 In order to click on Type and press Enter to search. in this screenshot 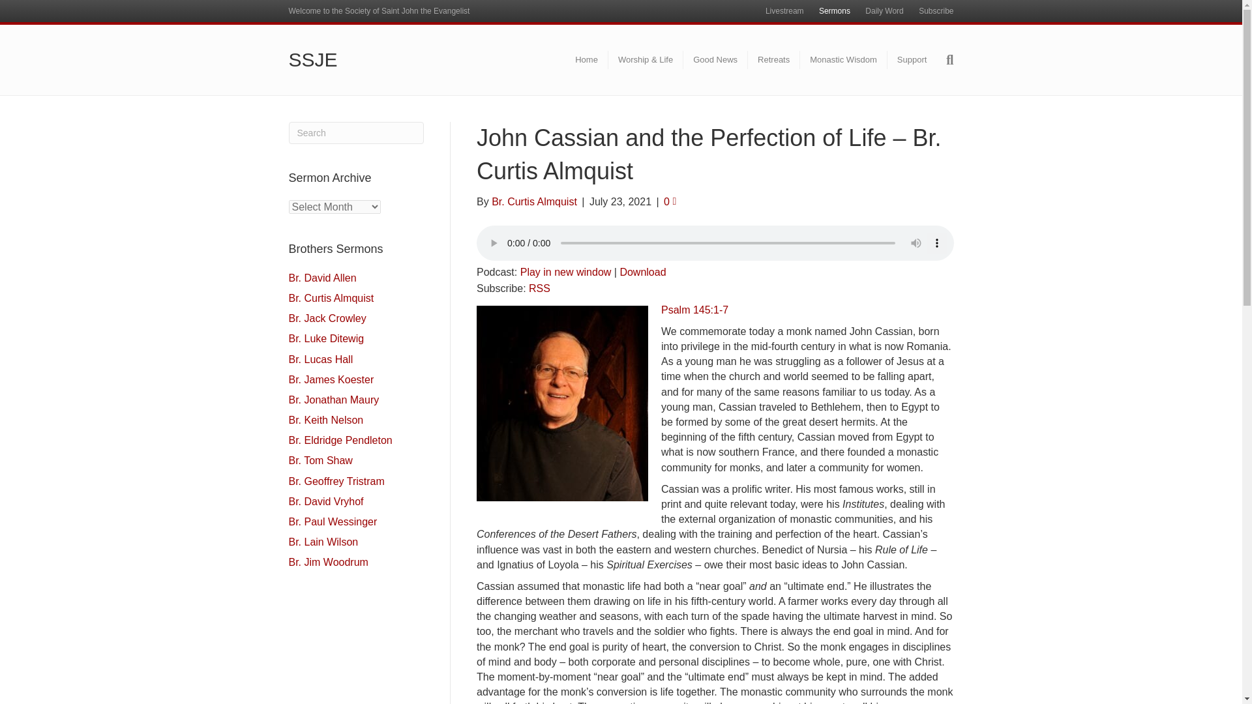, I will do `click(356, 133)`.